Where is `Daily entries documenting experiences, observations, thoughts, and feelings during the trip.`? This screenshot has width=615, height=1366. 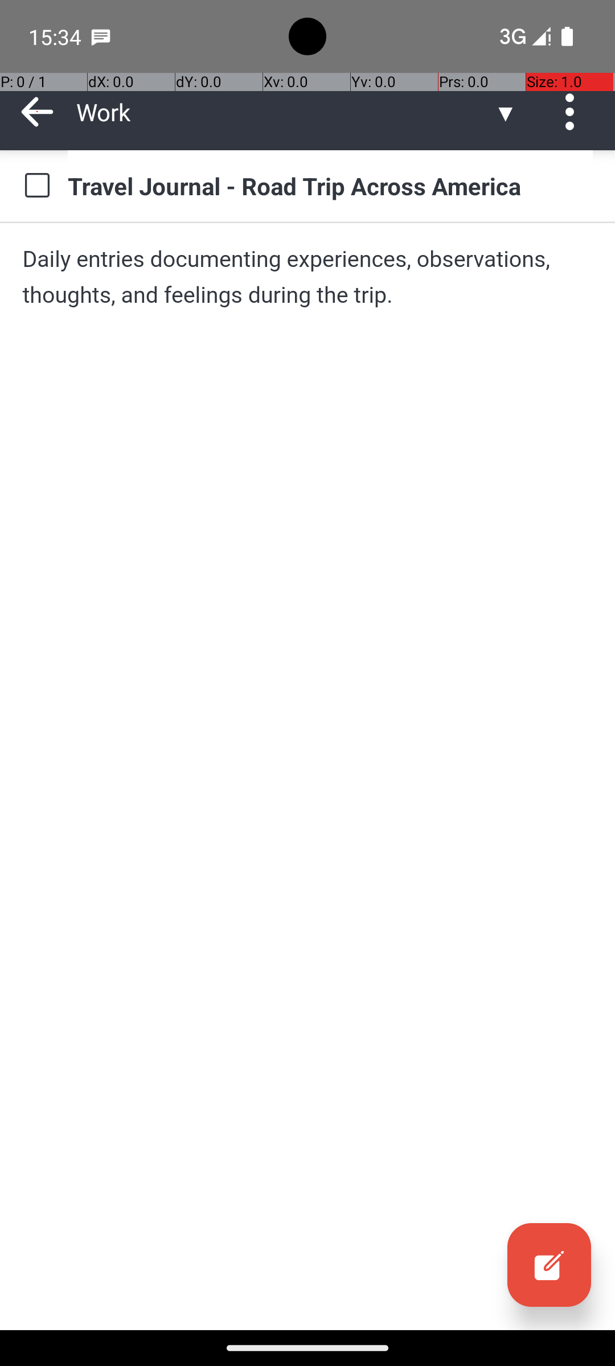
Daily entries documenting experiences, observations, thoughts, and feelings during the trip. is located at coordinates (307, 277).